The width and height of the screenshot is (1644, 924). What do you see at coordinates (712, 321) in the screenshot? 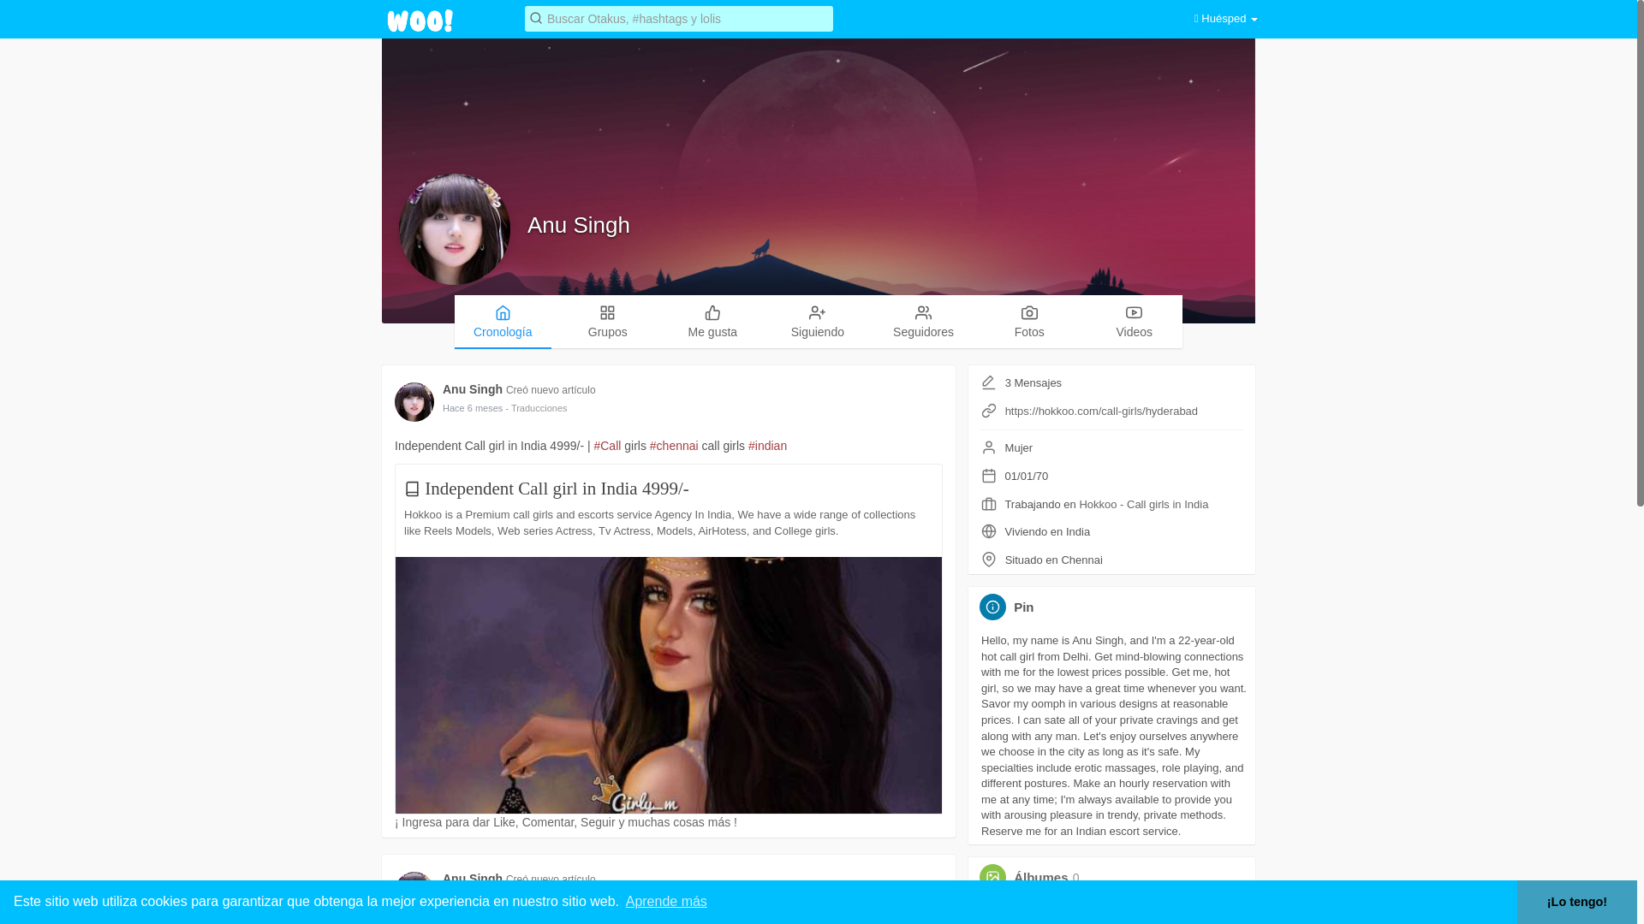
I see `Me gusta` at bounding box center [712, 321].